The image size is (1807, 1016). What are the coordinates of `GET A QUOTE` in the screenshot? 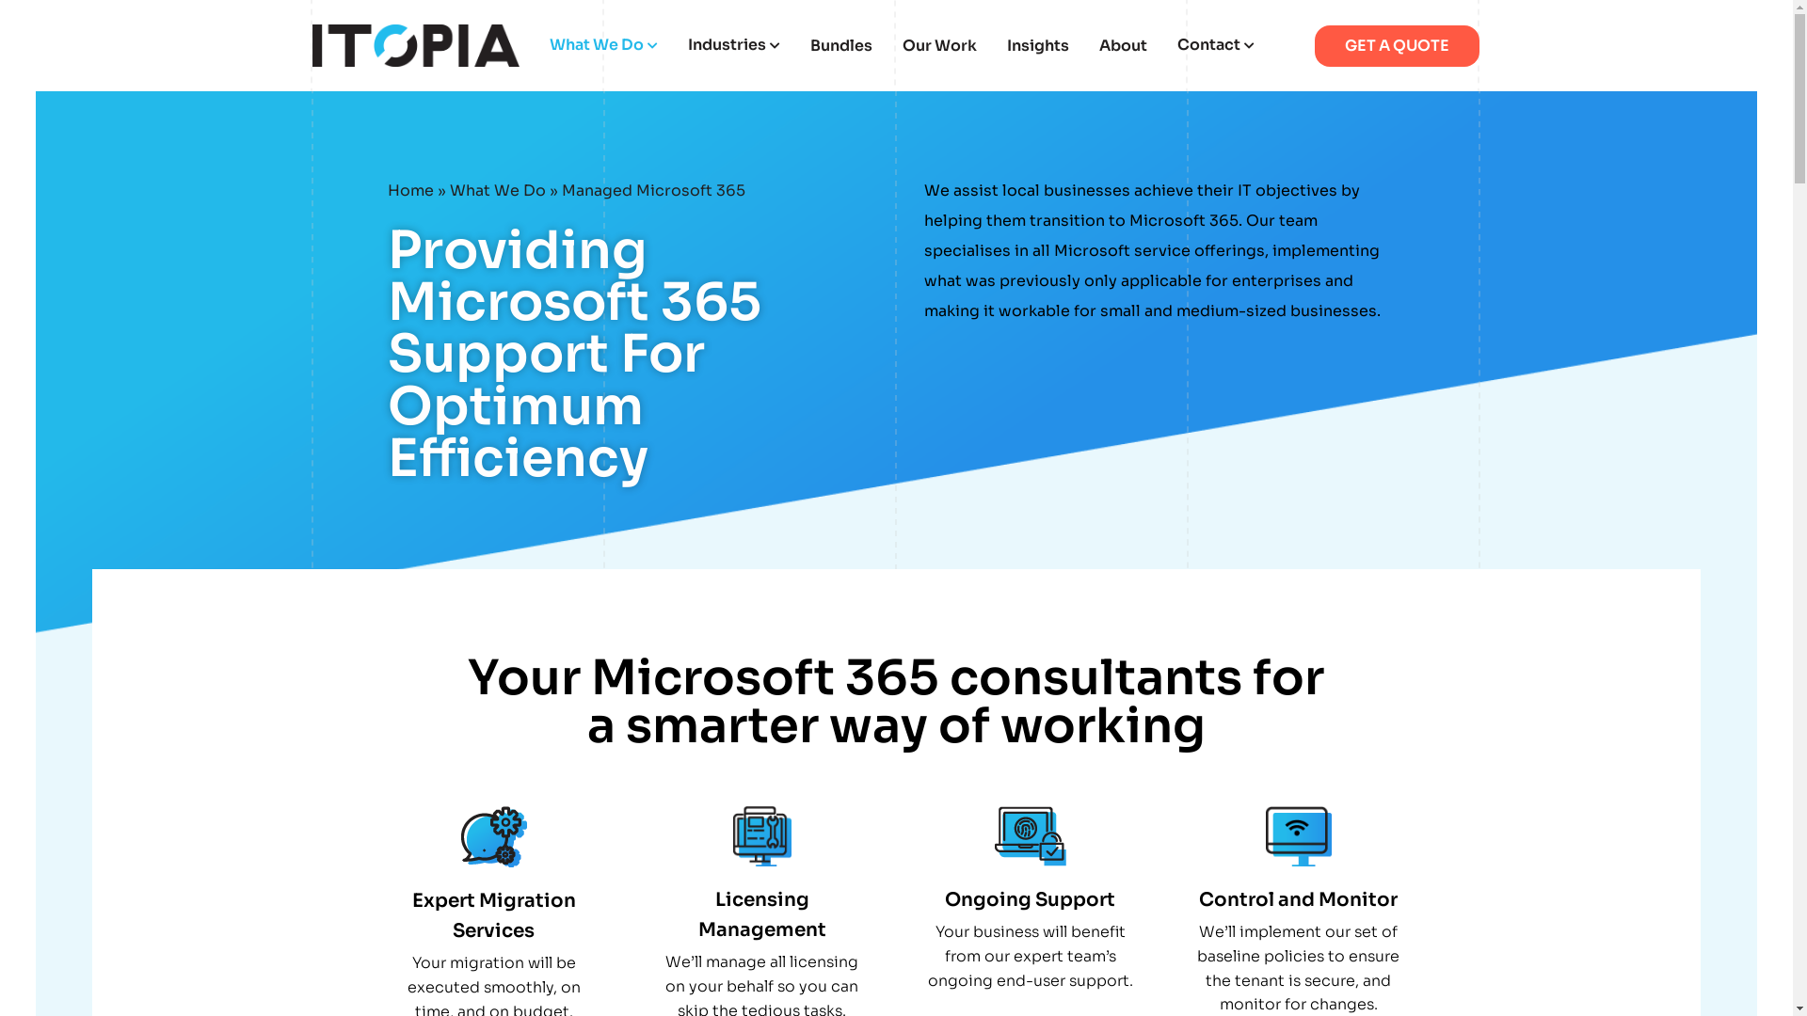 It's located at (1397, 45).